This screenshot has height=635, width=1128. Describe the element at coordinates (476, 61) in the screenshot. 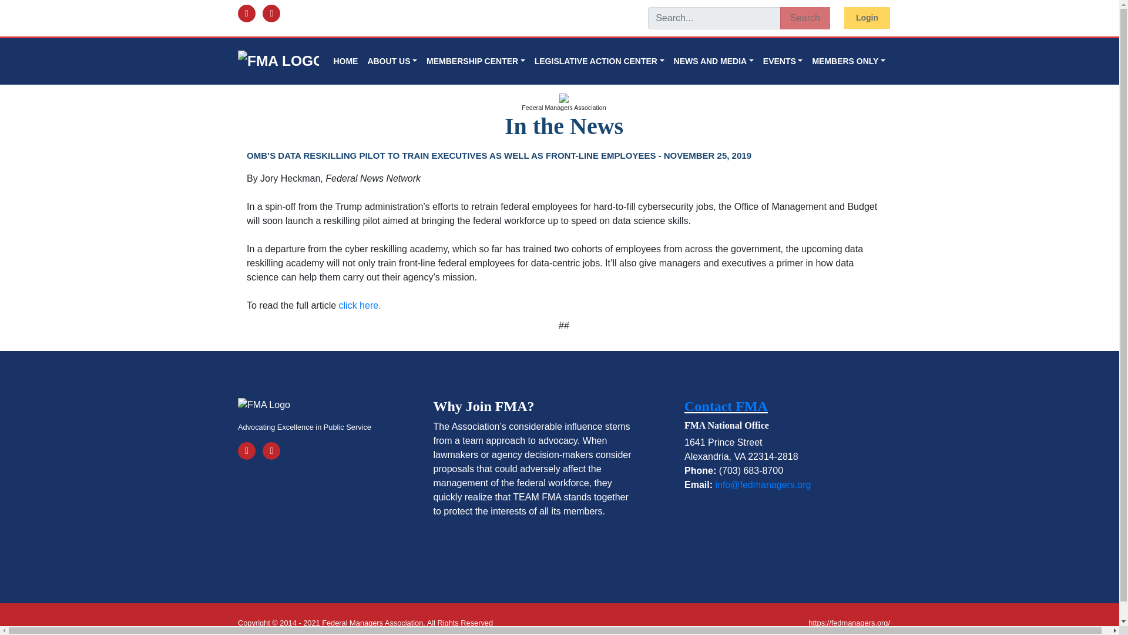

I see `MEMBERSHIP CENTER` at that location.